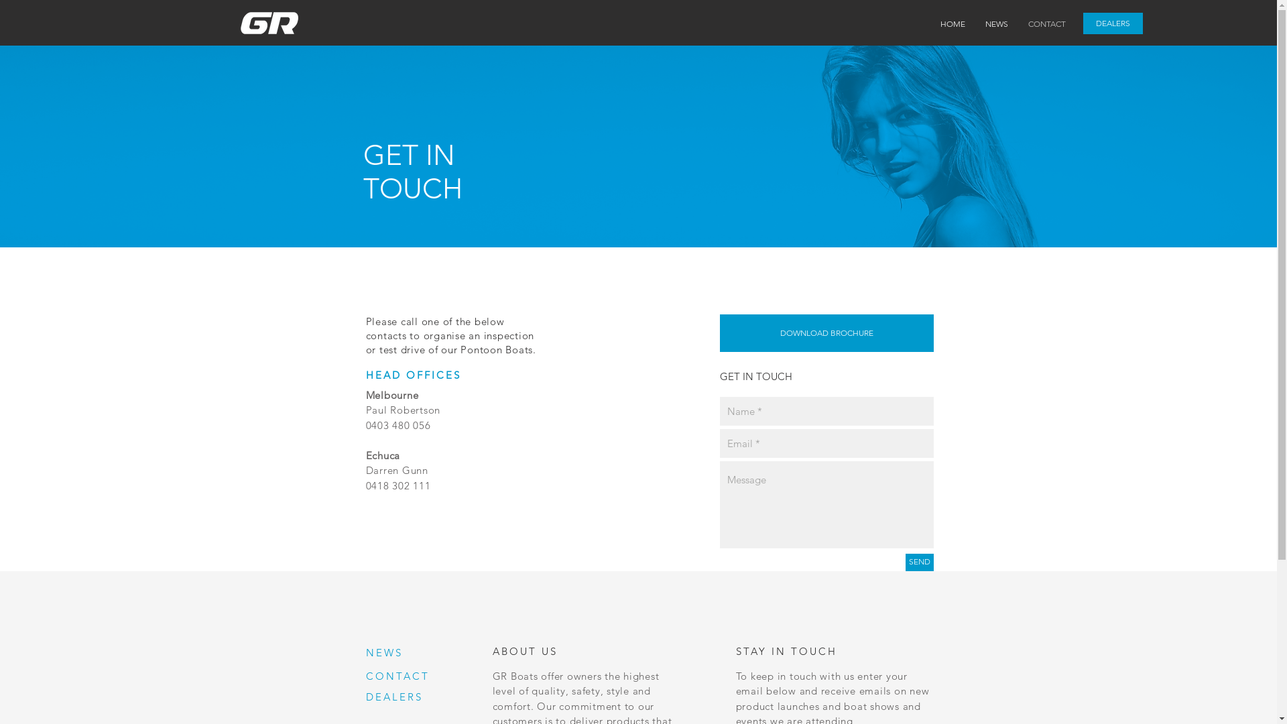 This screenshot has height=724, width=1287. What do you see at coordinates (398, 676) in the screenshot?
I see `CONTACT` at bounding box center [398, 676].